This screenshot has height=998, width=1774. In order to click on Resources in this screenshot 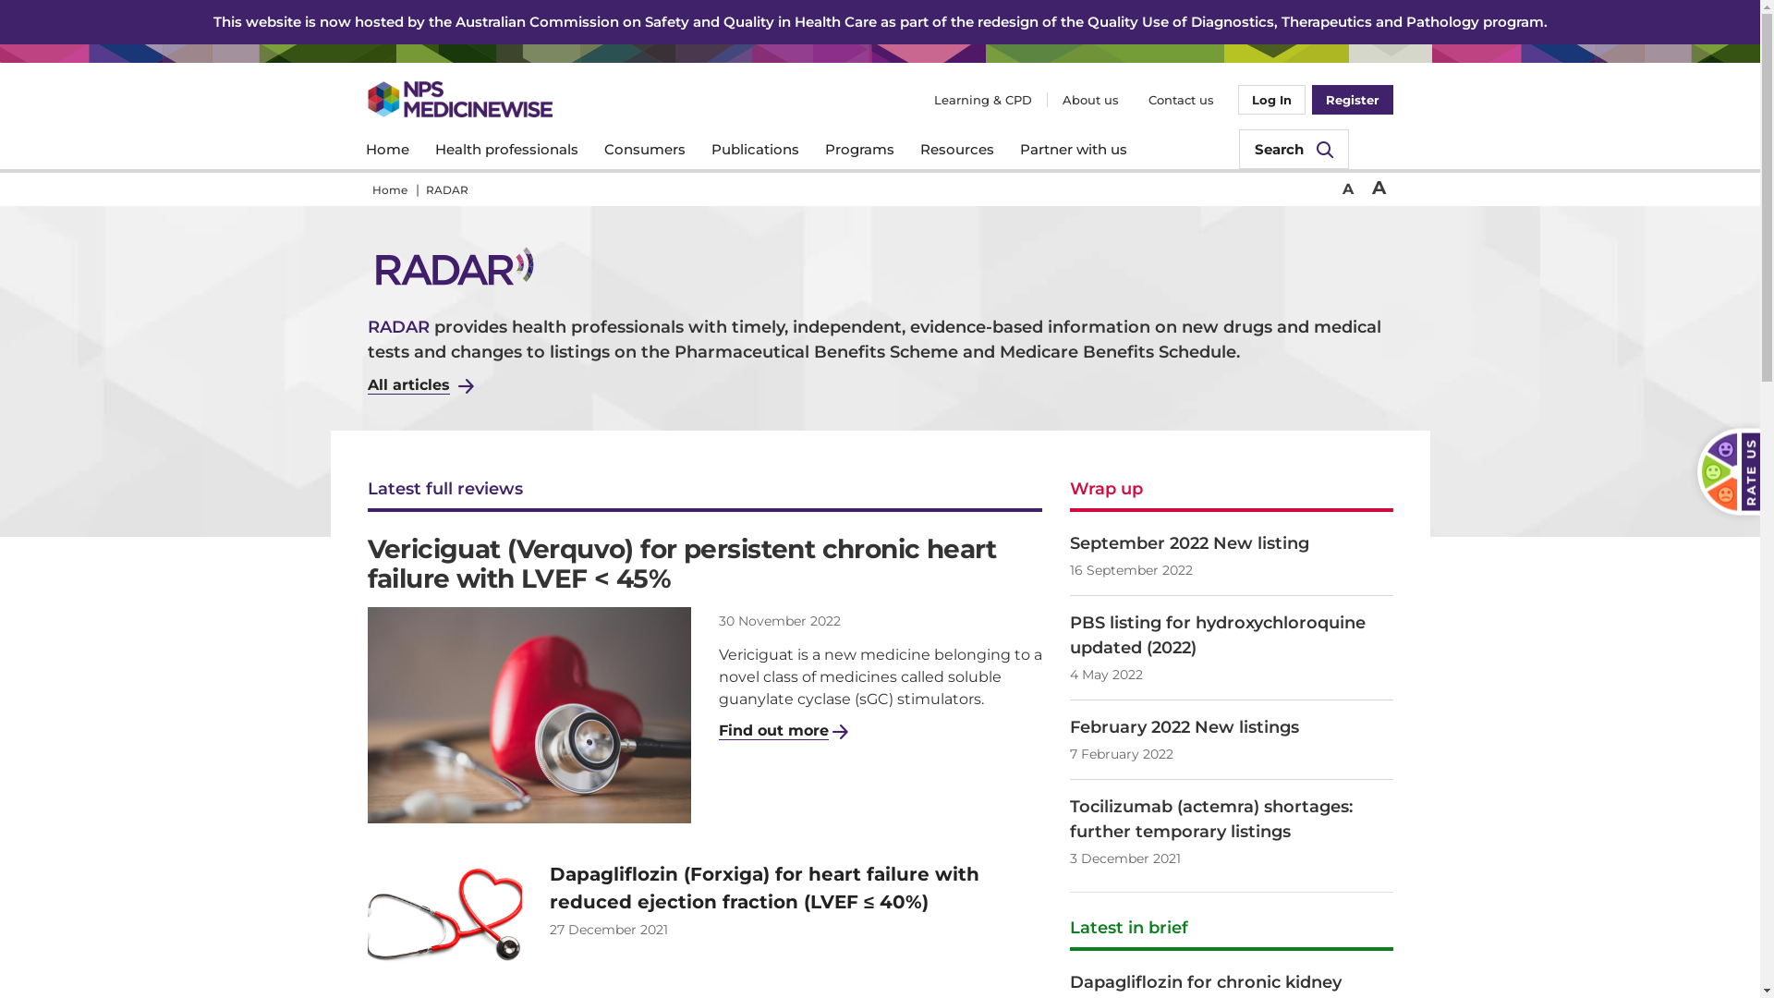, I will do `click(957, 150)`.